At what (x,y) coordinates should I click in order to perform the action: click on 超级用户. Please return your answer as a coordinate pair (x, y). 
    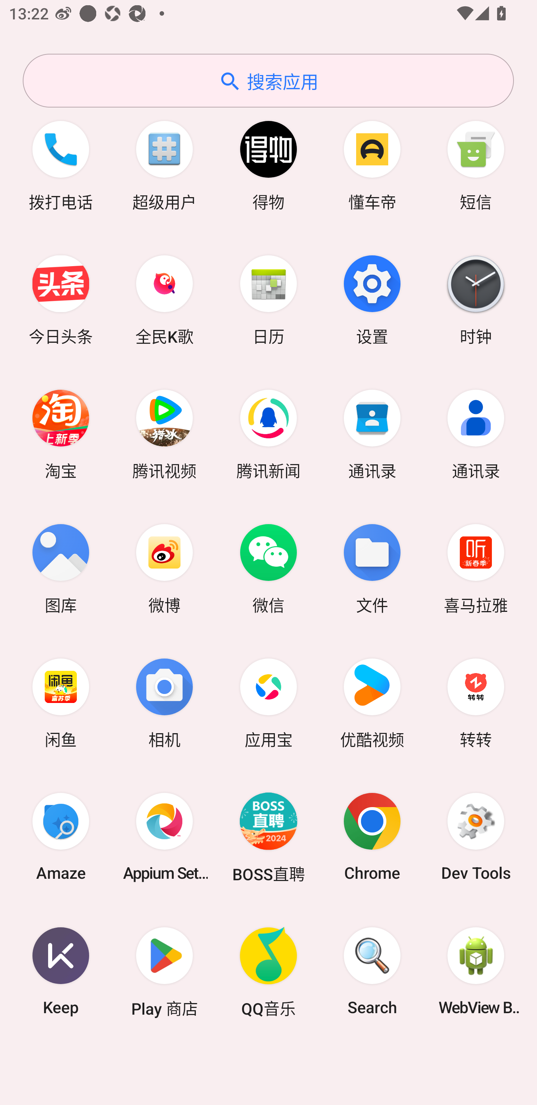
    Looking at the image, I should click on (164, 164).